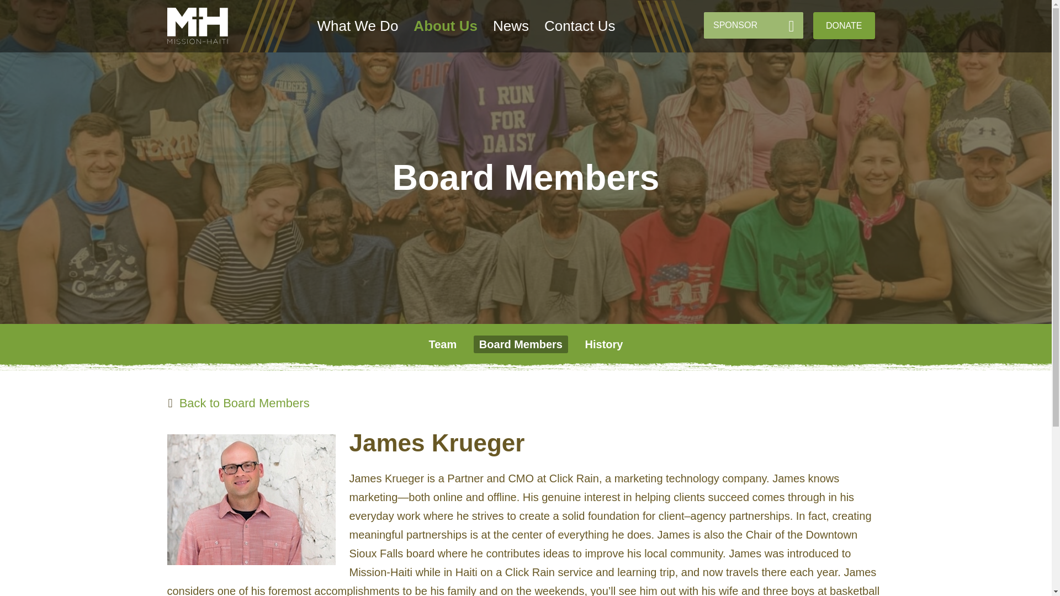 This screenshot has height=596, width=1060. Describe the element at coordinates (358, 26) in the screenshot. I see `What We Do` at that location.